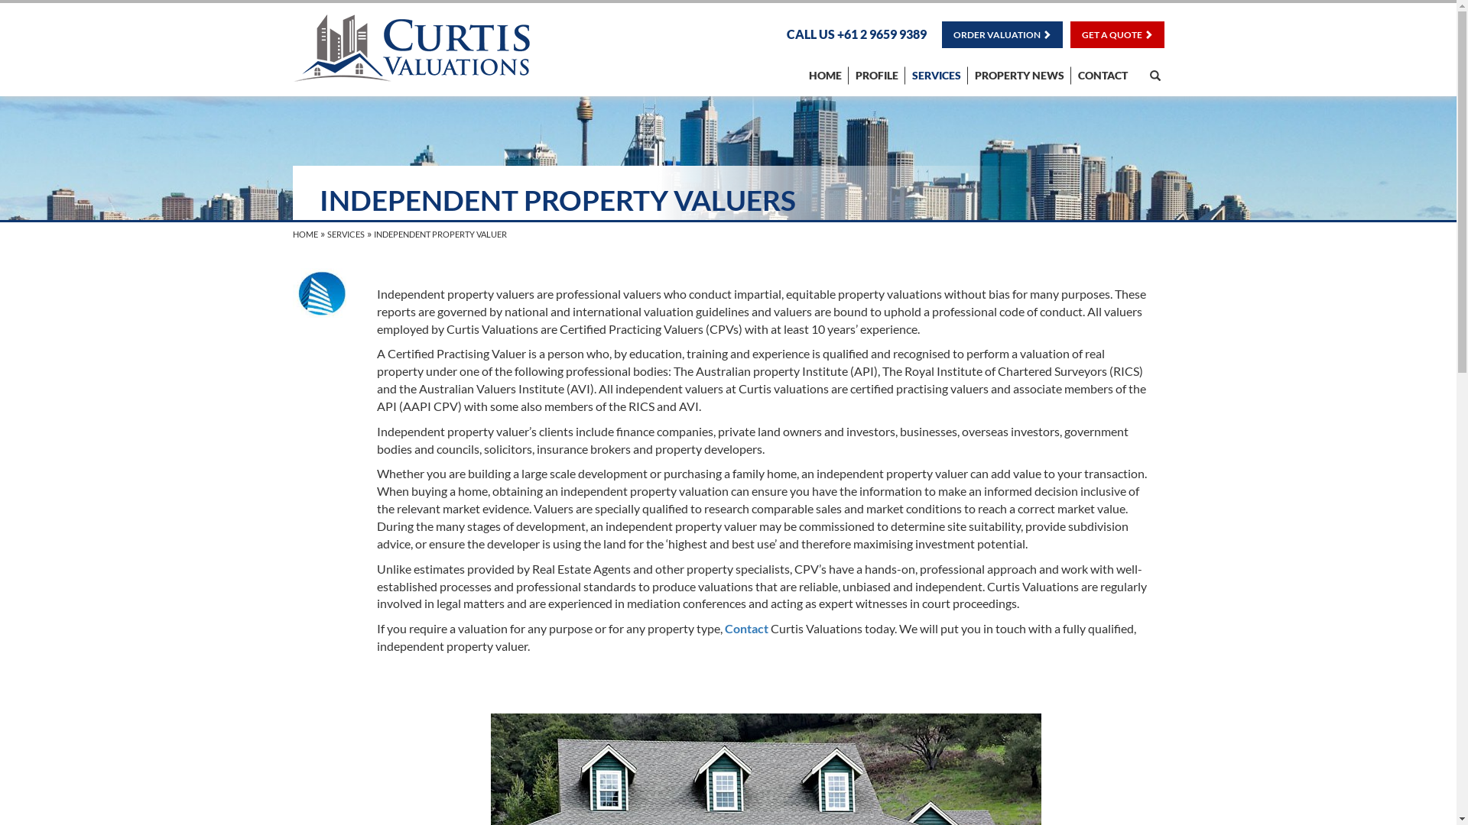 Image resolution: width=1468 pixels, height=825 pixels. Describe the element at coordinates (1103, 75) in the screenshot. I see `CONTACT` at that location.